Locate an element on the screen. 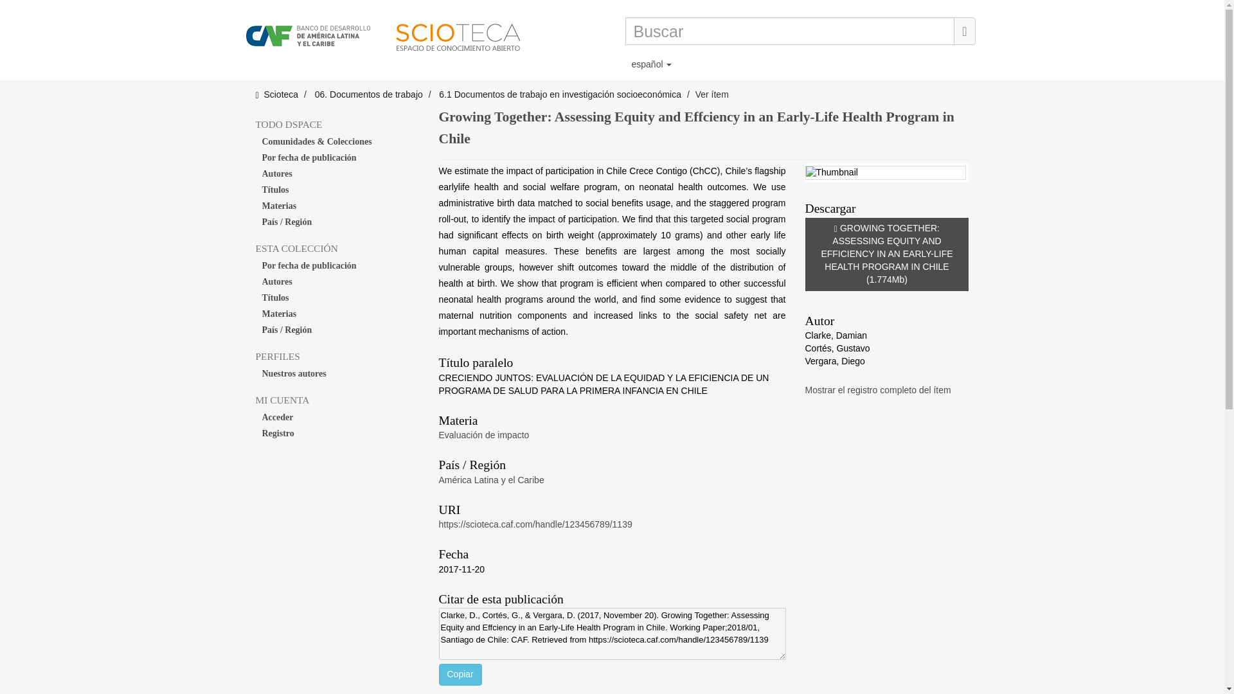  Materias is located at coordinates (337, 206).